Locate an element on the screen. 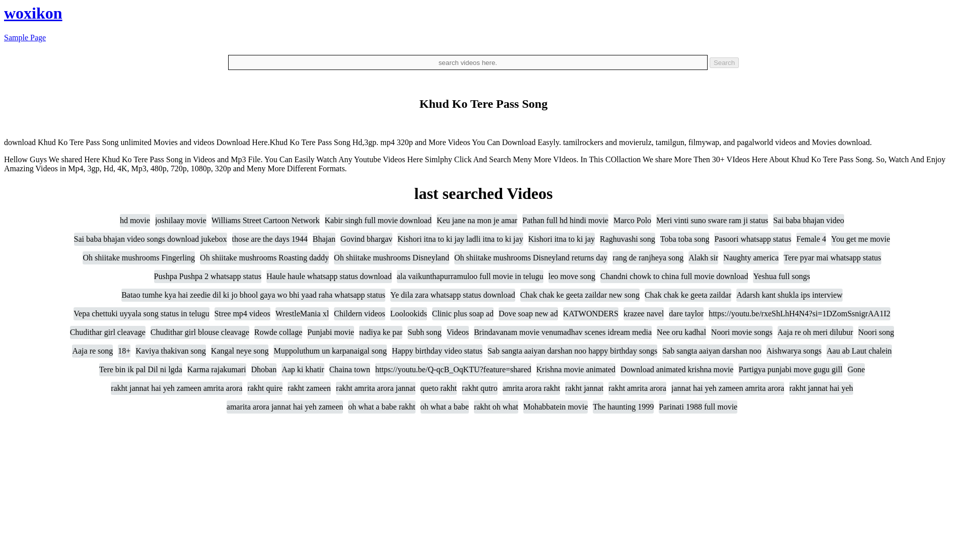 Image resolution: width=967 pixels, height=544 pixels. Chak chak ke geeta zaildar new song is located at coordinates (579, 295).